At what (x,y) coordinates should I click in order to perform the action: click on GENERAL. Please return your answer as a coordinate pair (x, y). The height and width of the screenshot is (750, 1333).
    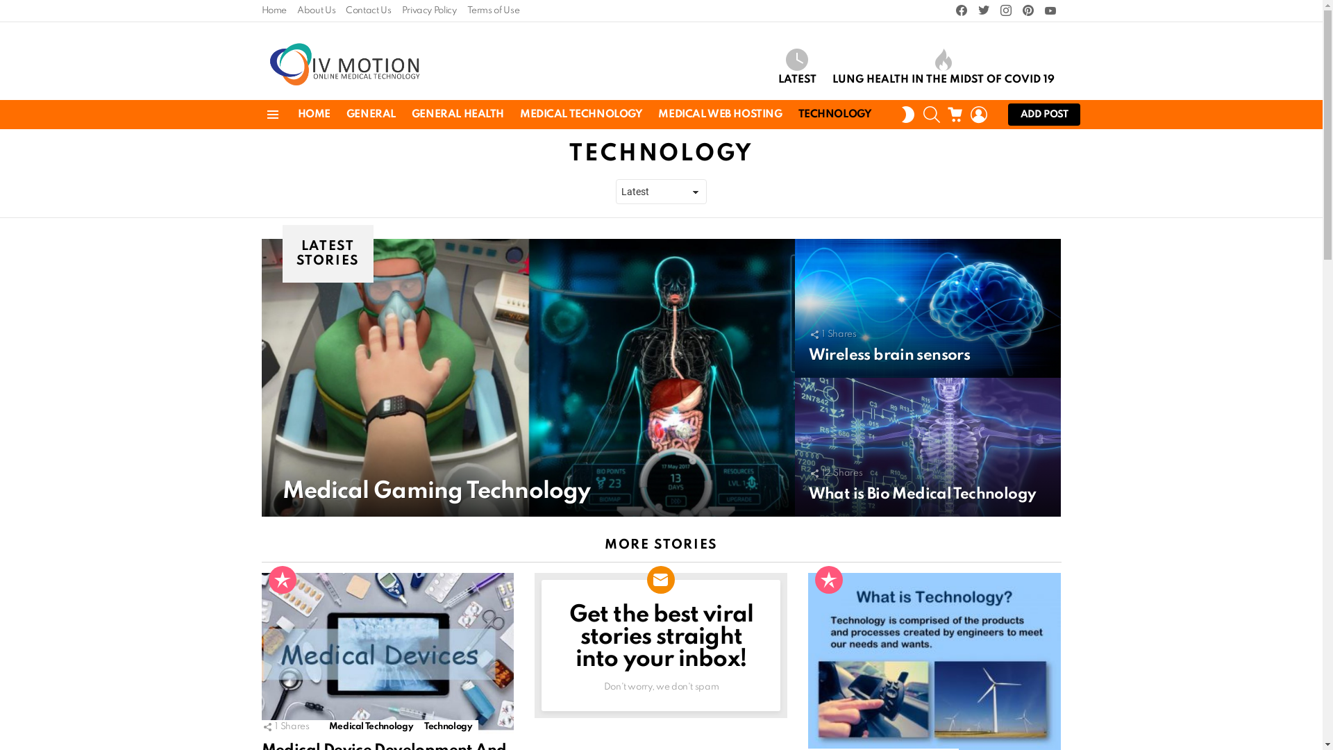
    Looking at the image, I should click on (371, 115).